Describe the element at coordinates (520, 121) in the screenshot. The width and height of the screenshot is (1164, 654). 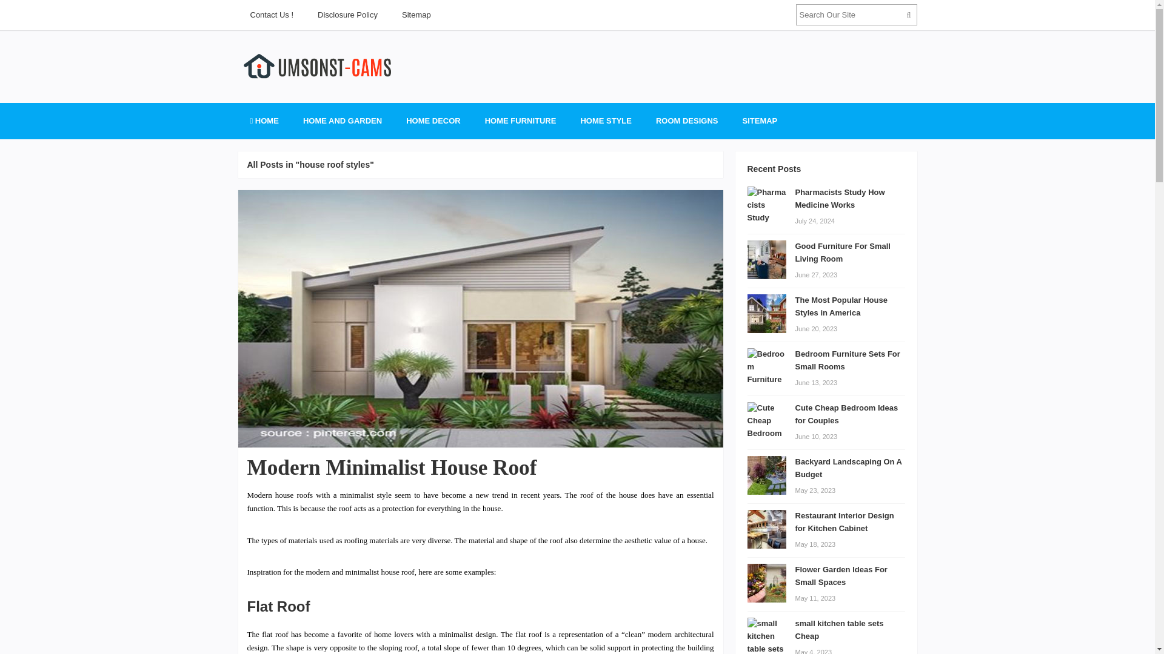
I see `HOME FURNITURE` at that location.